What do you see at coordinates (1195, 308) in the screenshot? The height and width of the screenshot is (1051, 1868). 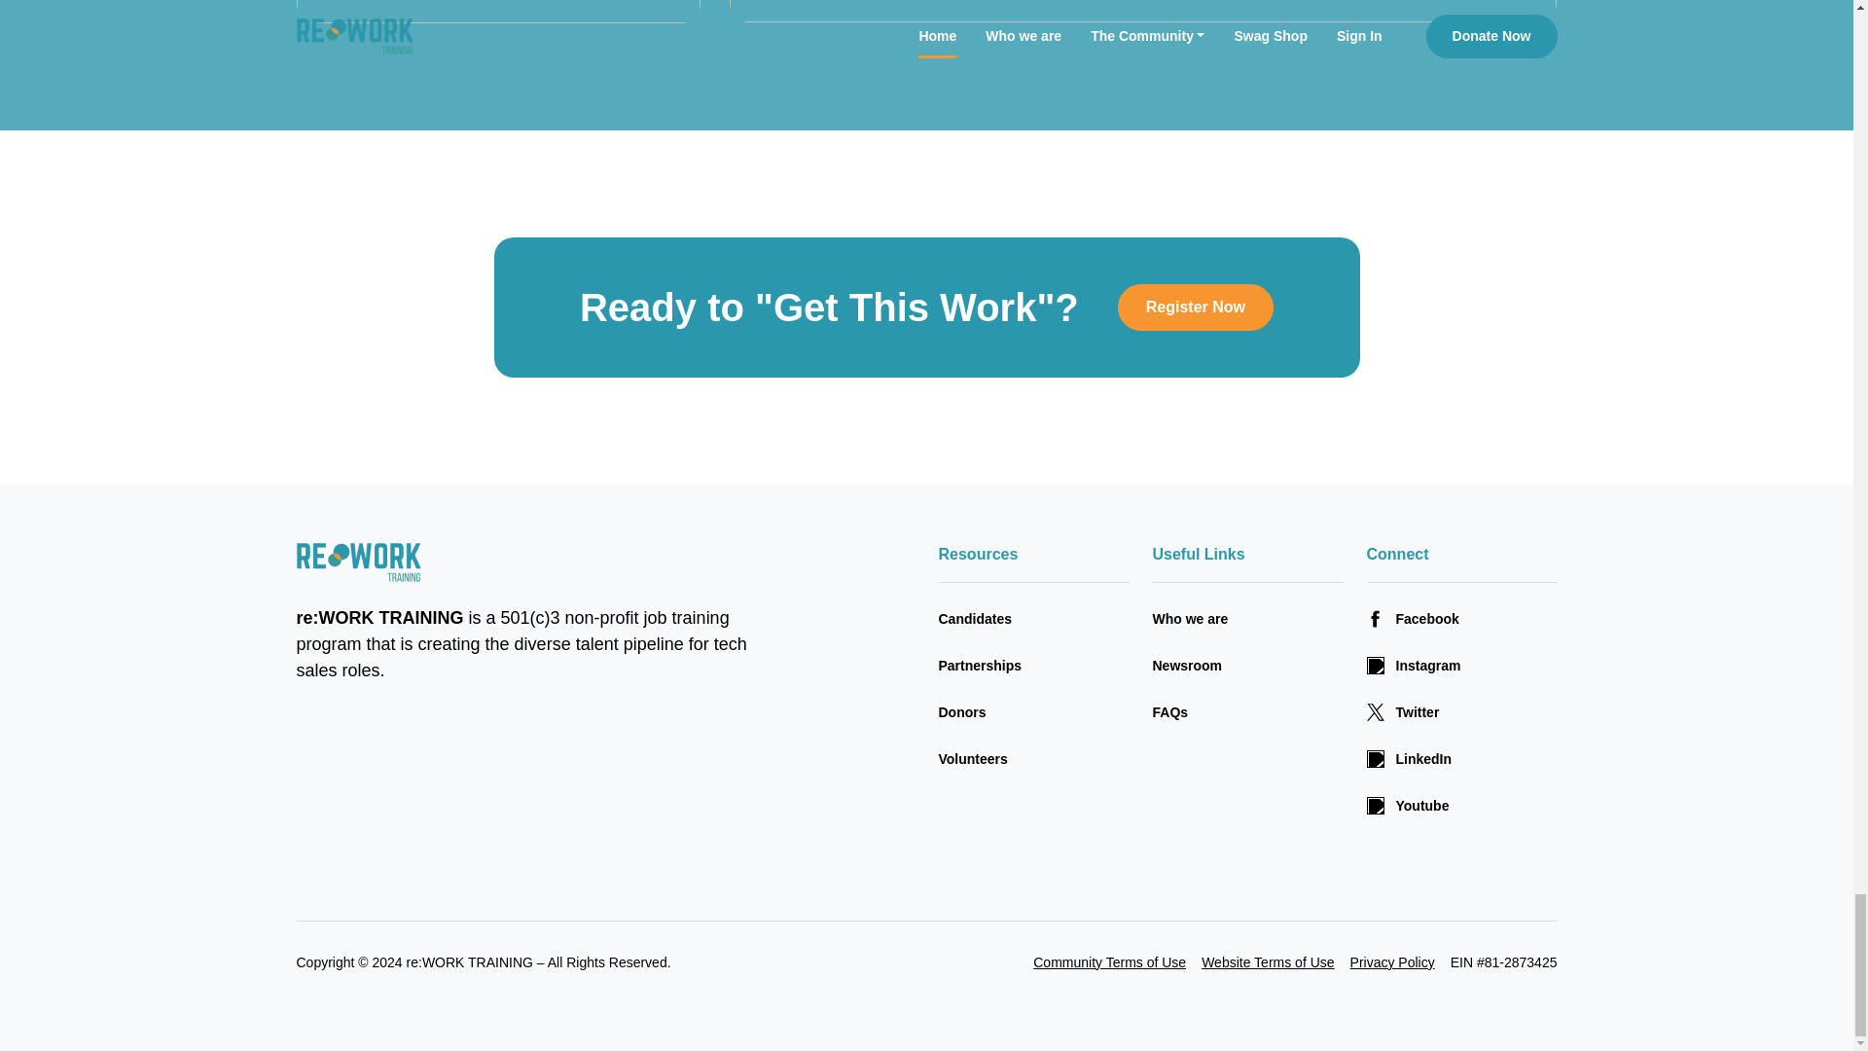 I see `Register Now` at bounding box center [1195, 308].